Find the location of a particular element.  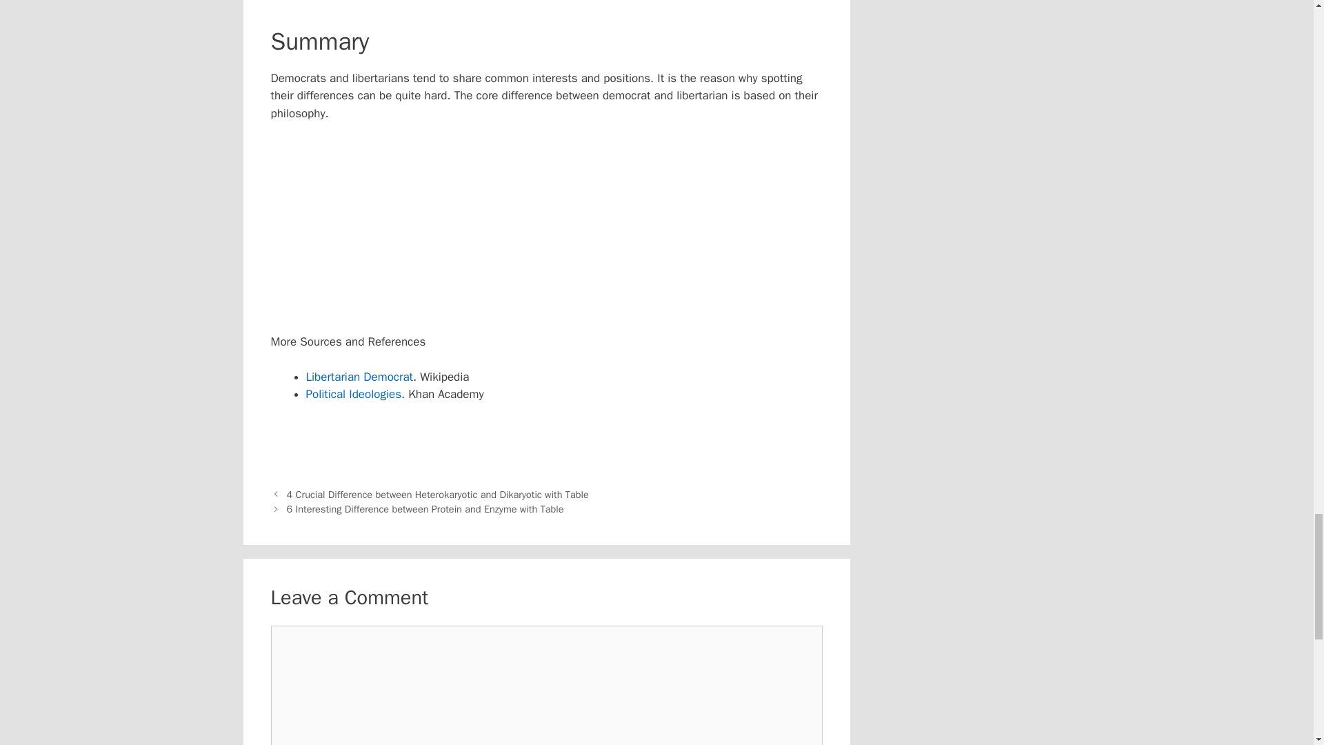

Libertarian Democrat is located at coordinates (359, 377).